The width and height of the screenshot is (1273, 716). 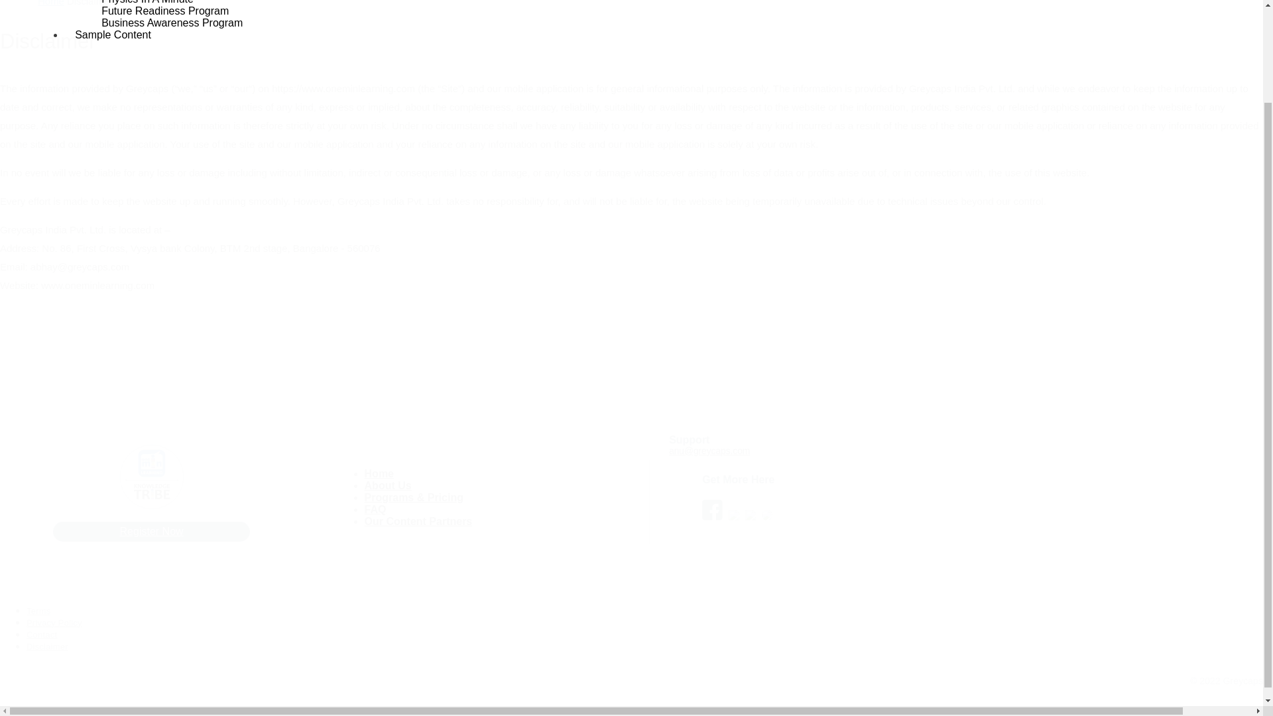 I want to click on Home, so click(x=51, y=3).